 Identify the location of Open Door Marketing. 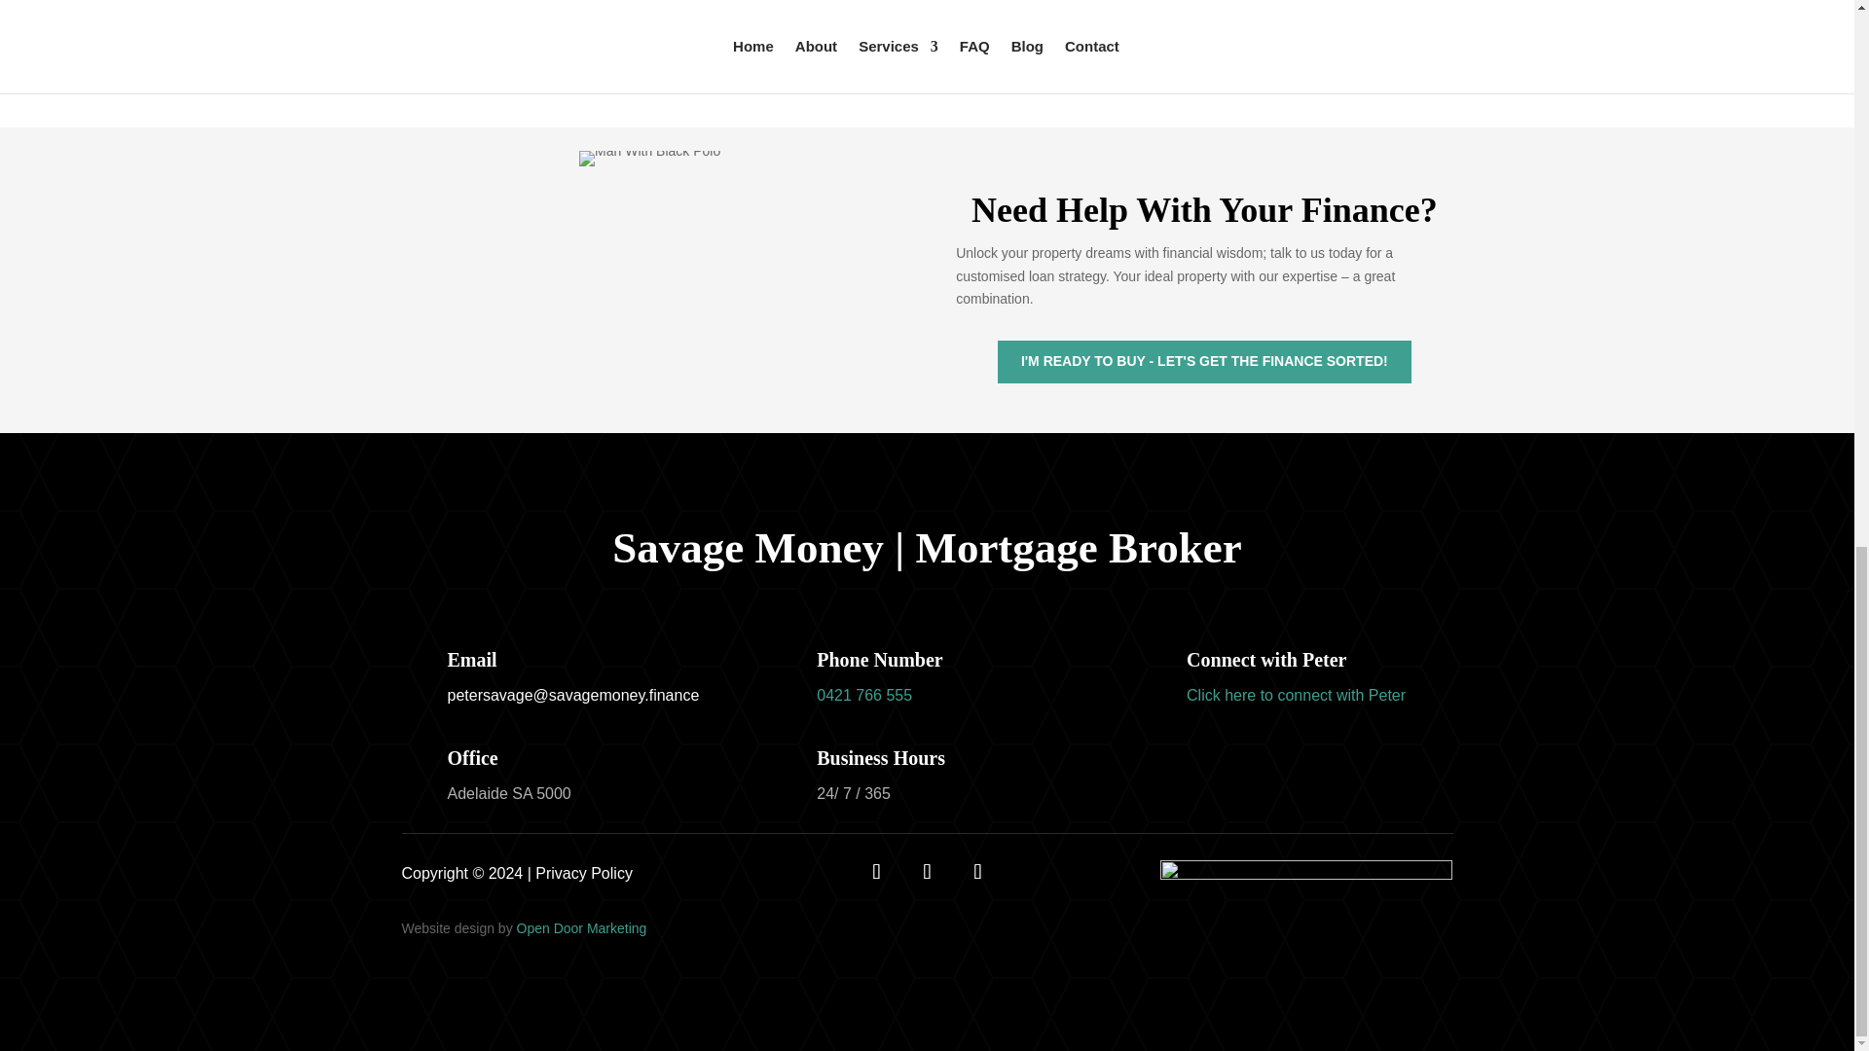
(582, 928).